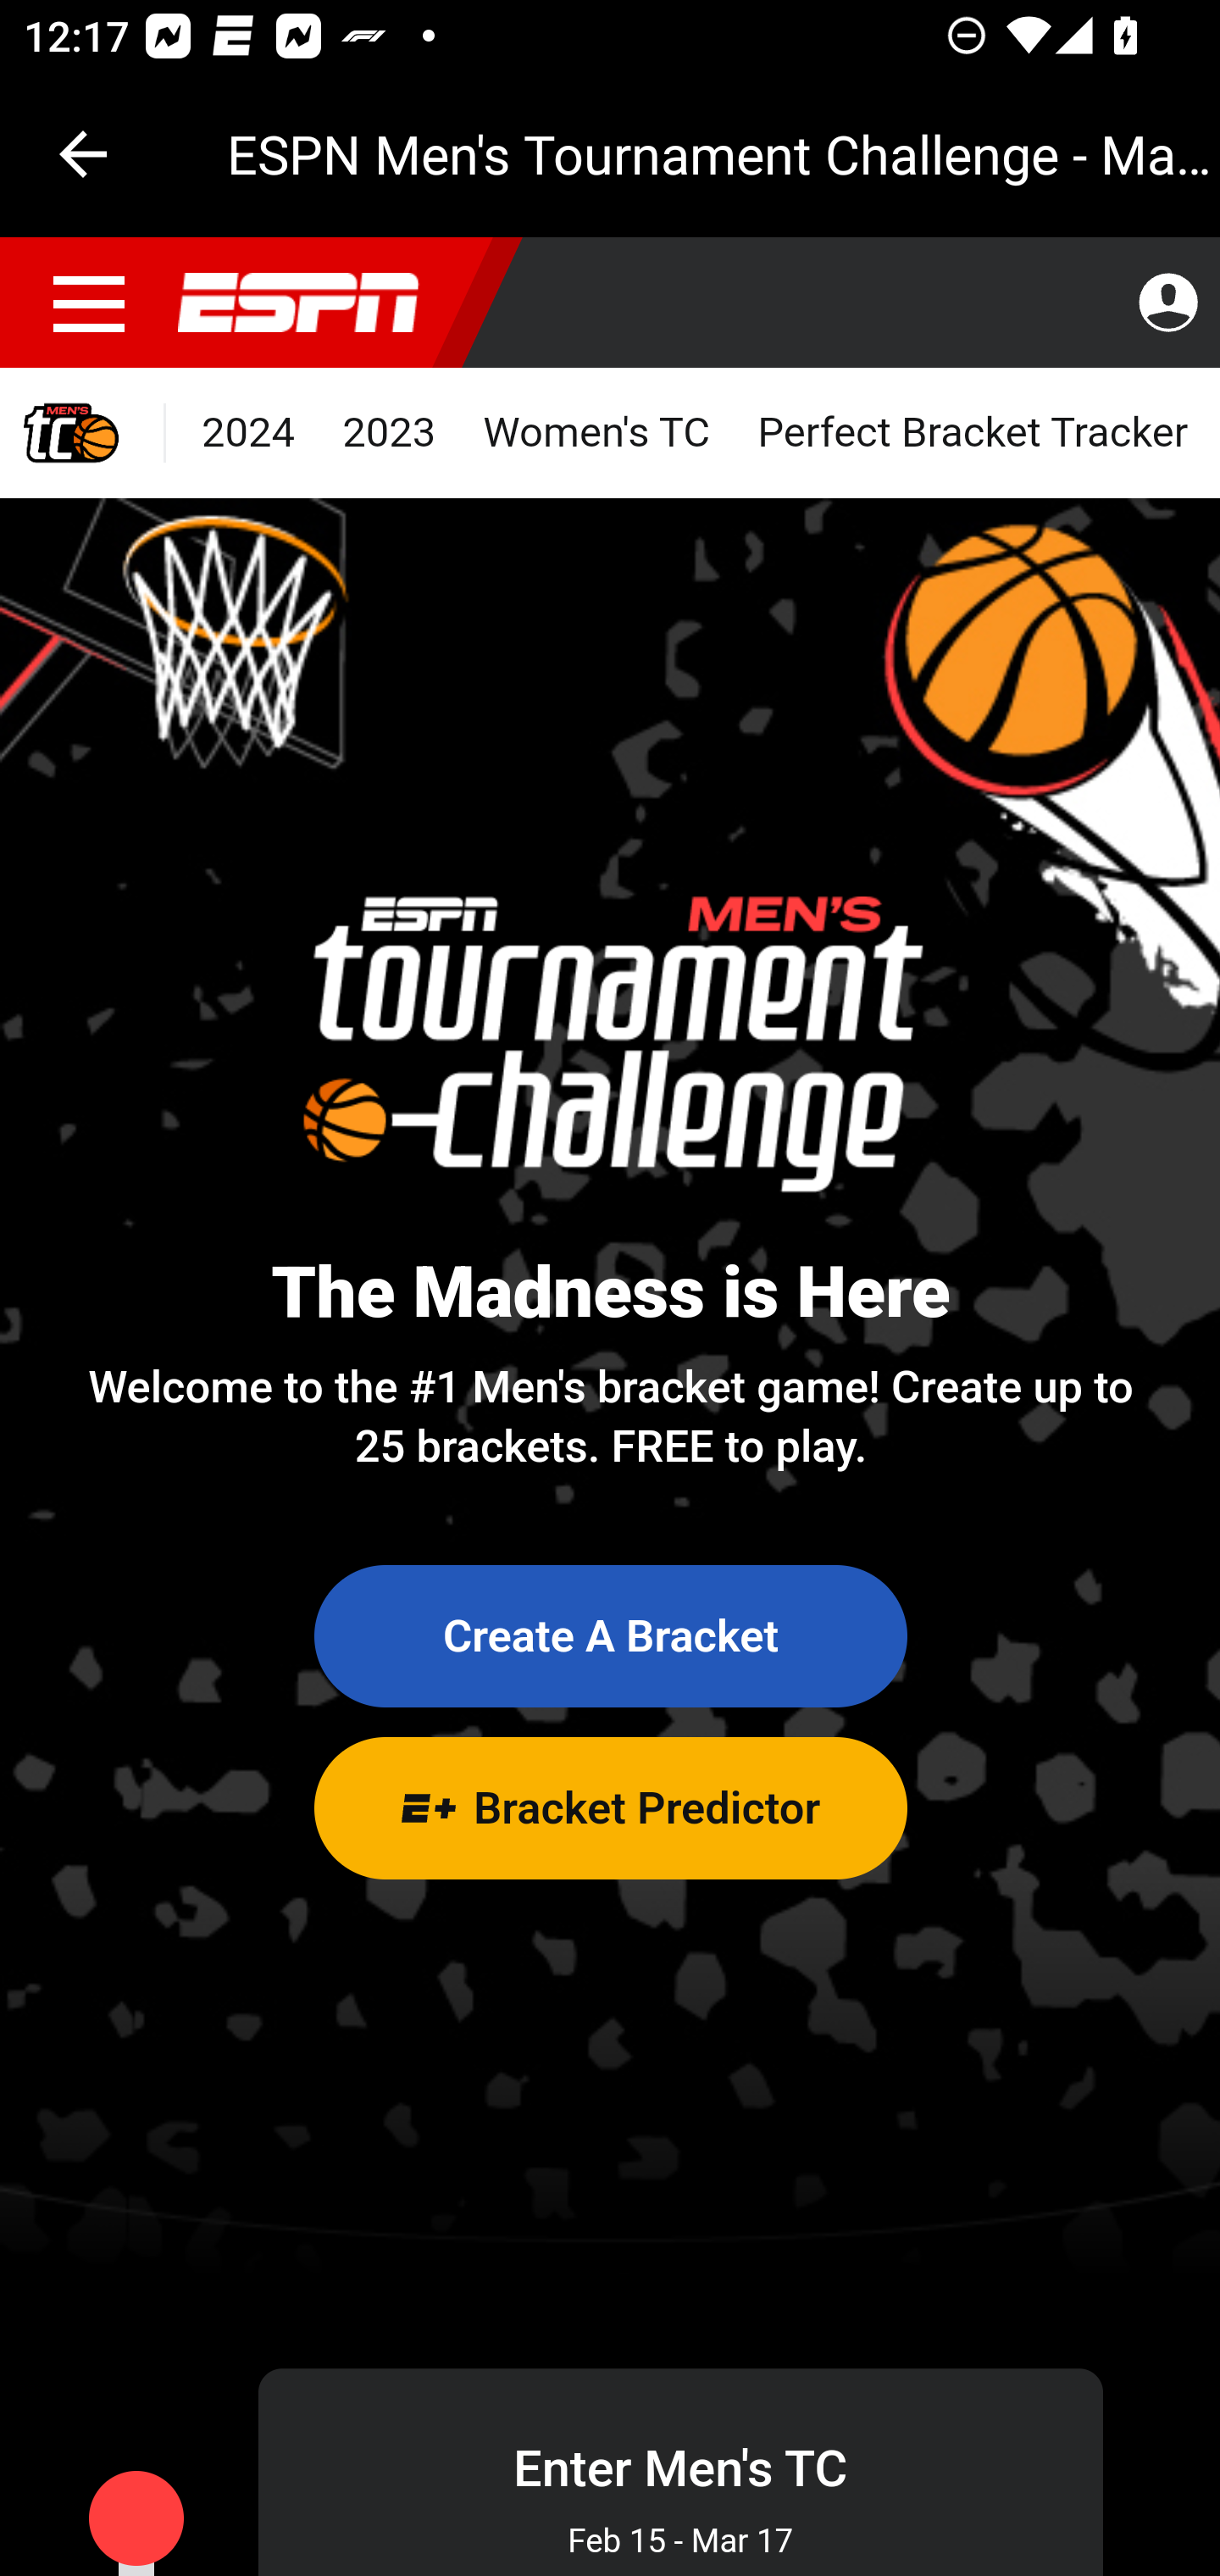 The height and width of the screenshot is (2576, 1220). What do you see at coordinates (596, 434) in the screenshot?
I see `Women's TC` at bounding box center [596, 434].